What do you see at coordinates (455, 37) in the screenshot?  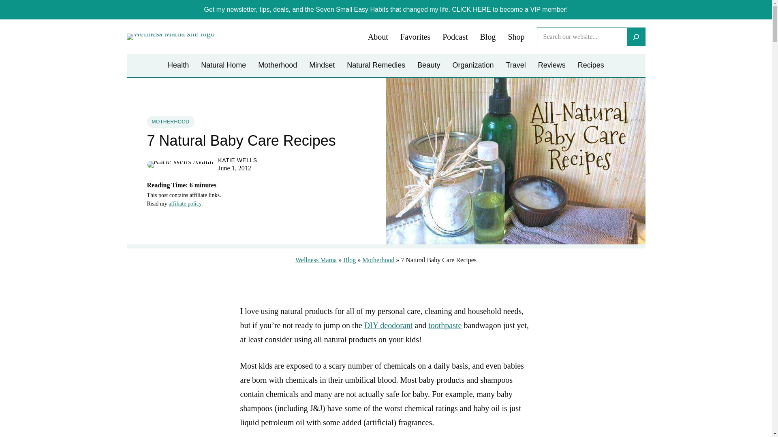 I see `Podcast` at bounding box center [455, 37].